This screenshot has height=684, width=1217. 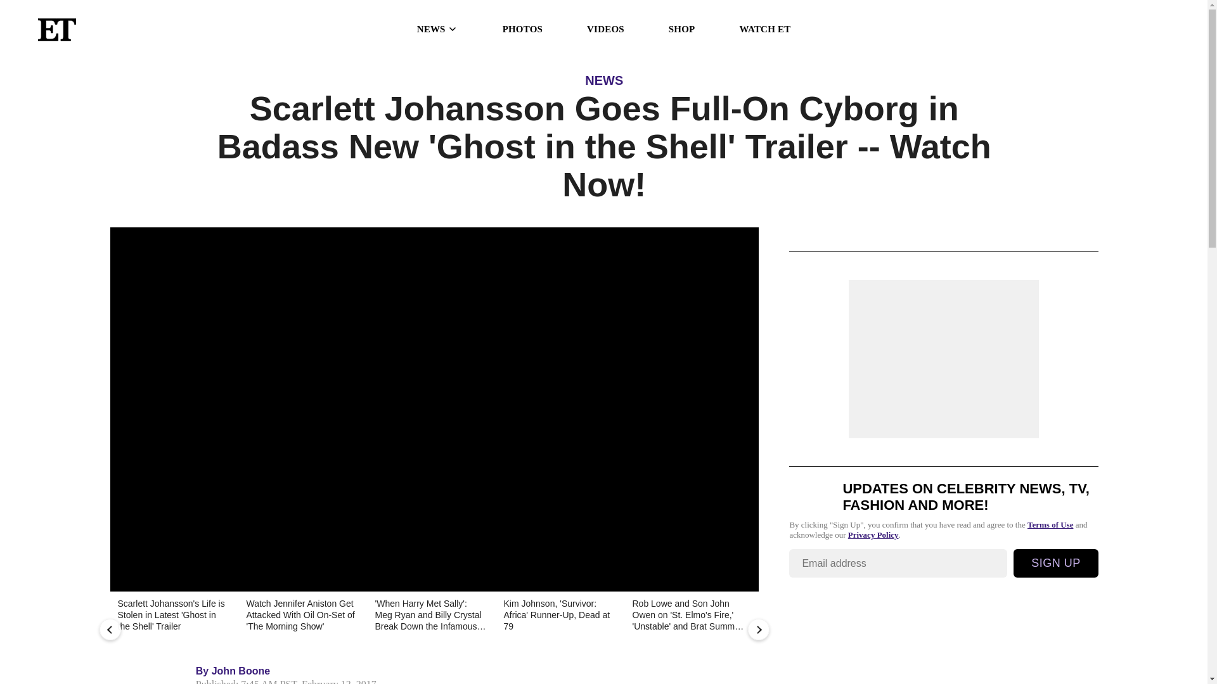 What do you see at coordinates (522, 29) in the screenshot?
I see `PHOTOS` at bounding box center [522, 29].